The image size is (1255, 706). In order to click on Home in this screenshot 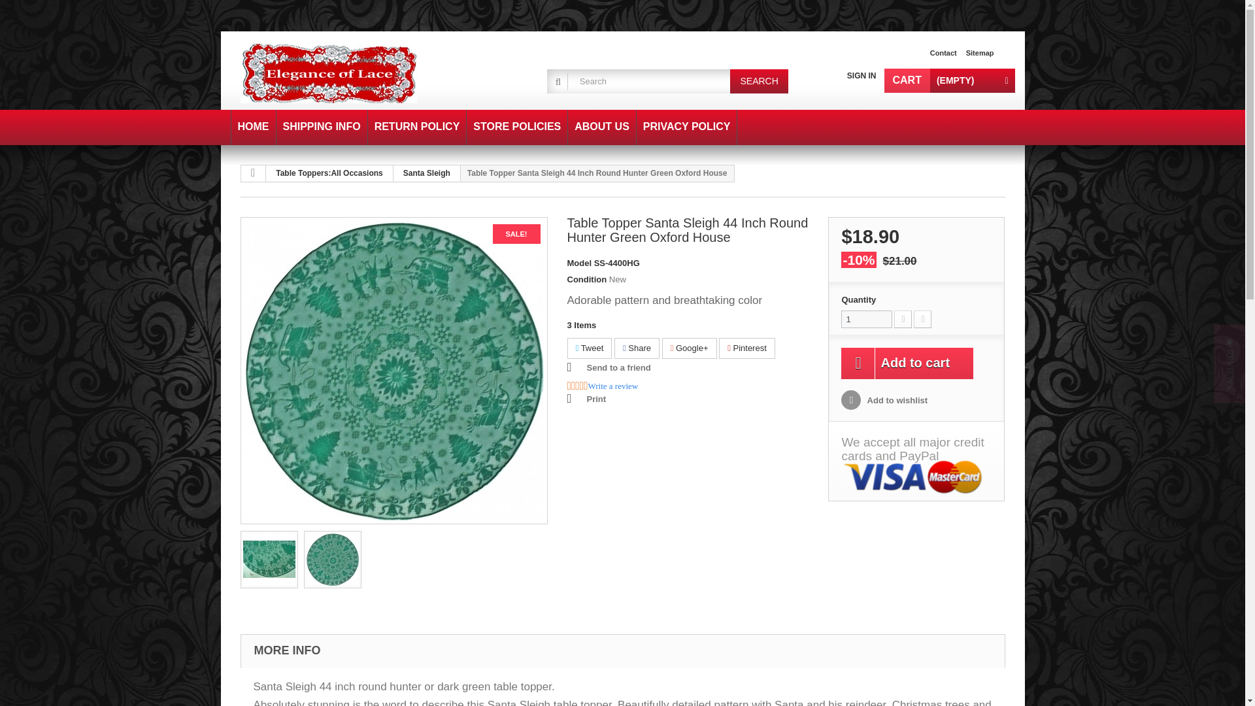, I will do `click(254, 127)`.